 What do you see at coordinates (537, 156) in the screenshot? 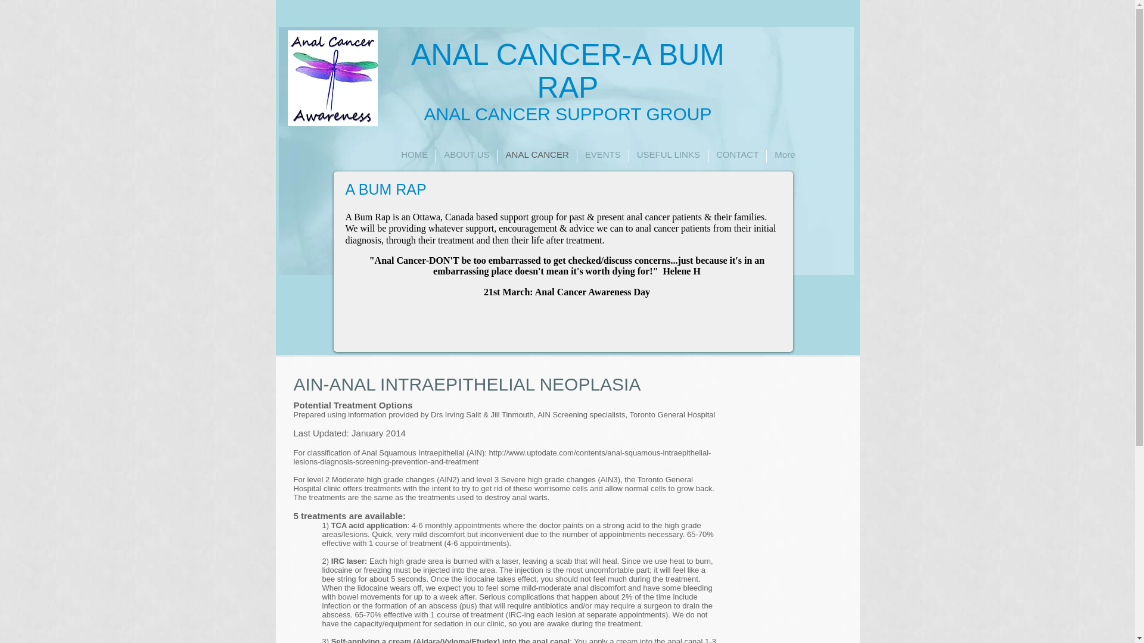
I see `ANAL CANCER` at bounding box center [537, 156].